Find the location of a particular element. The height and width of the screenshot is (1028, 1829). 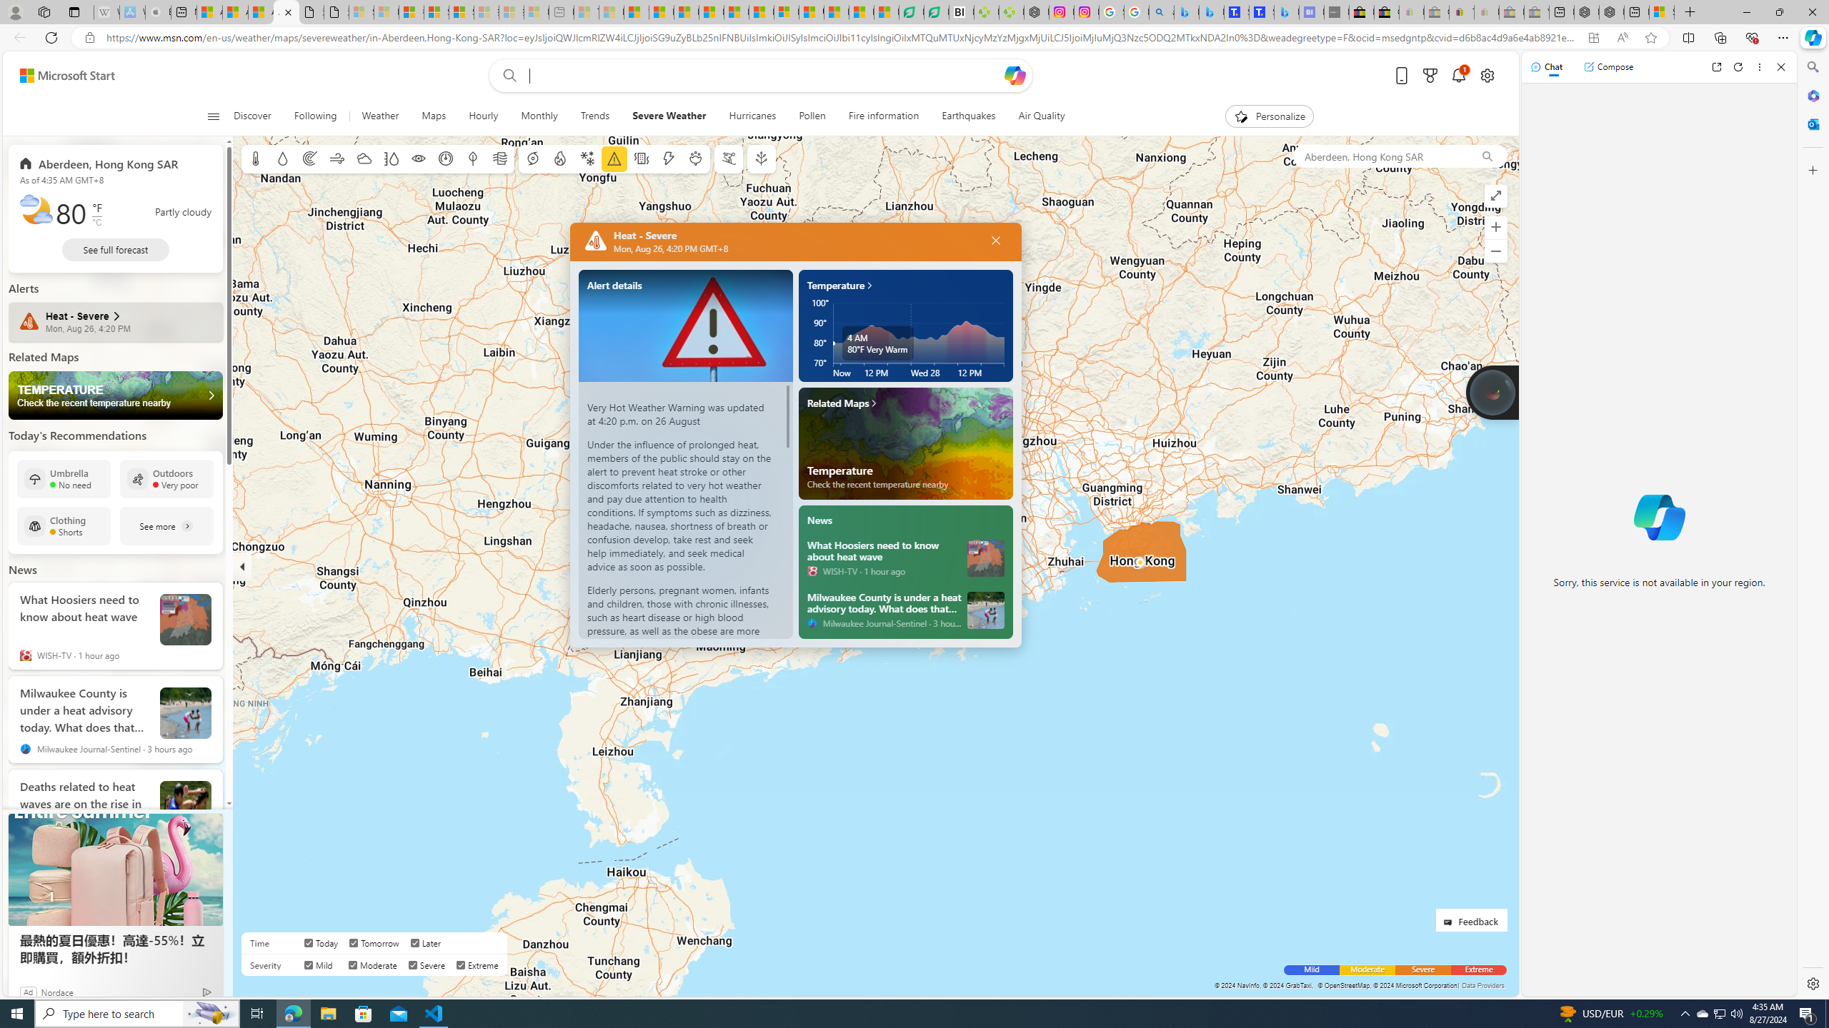

Ski conditions is located at coordinates (727, 158).